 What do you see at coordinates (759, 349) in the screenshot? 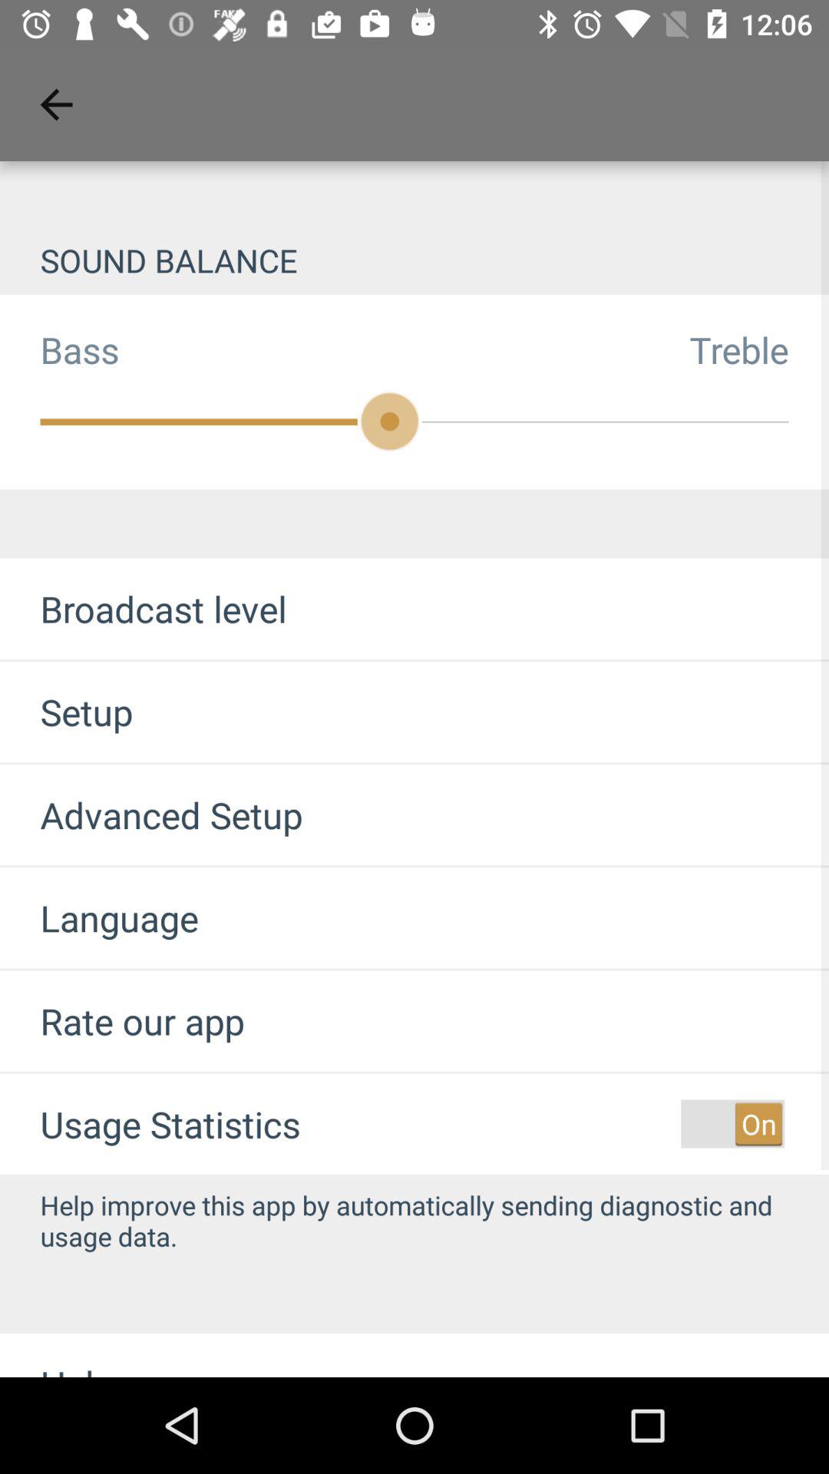
I see `jump until treble icon` at bounding box center [759, 349].